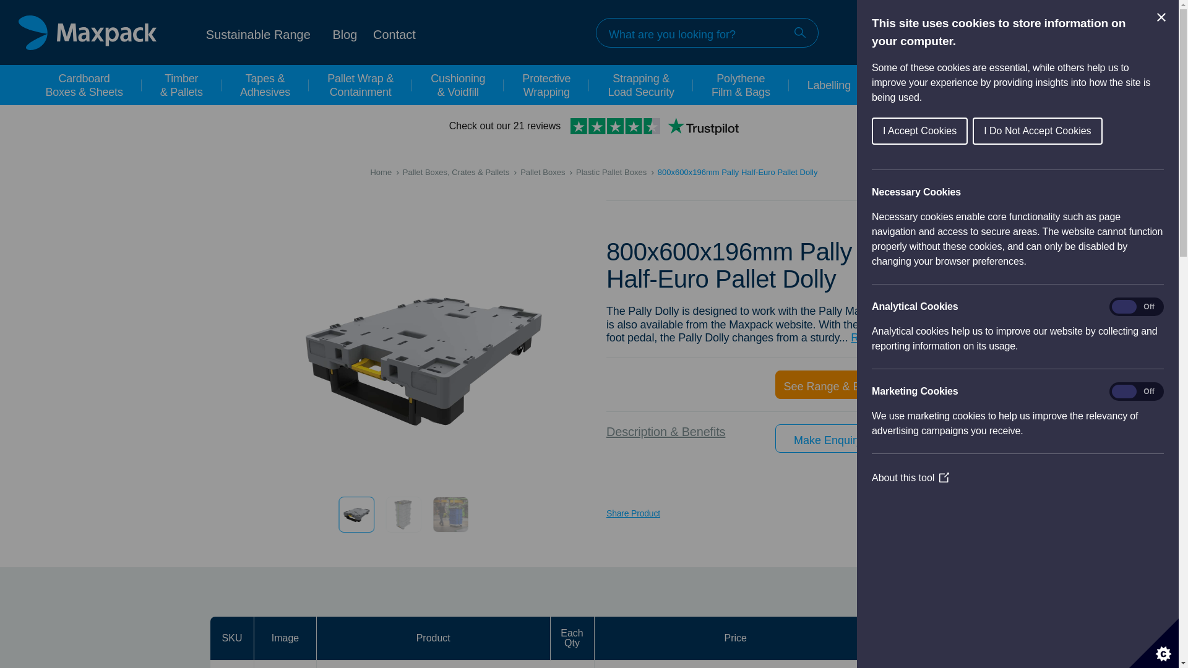 This screenshot has height=668, width=1188. I want to click on Blog, so click(344, 33).